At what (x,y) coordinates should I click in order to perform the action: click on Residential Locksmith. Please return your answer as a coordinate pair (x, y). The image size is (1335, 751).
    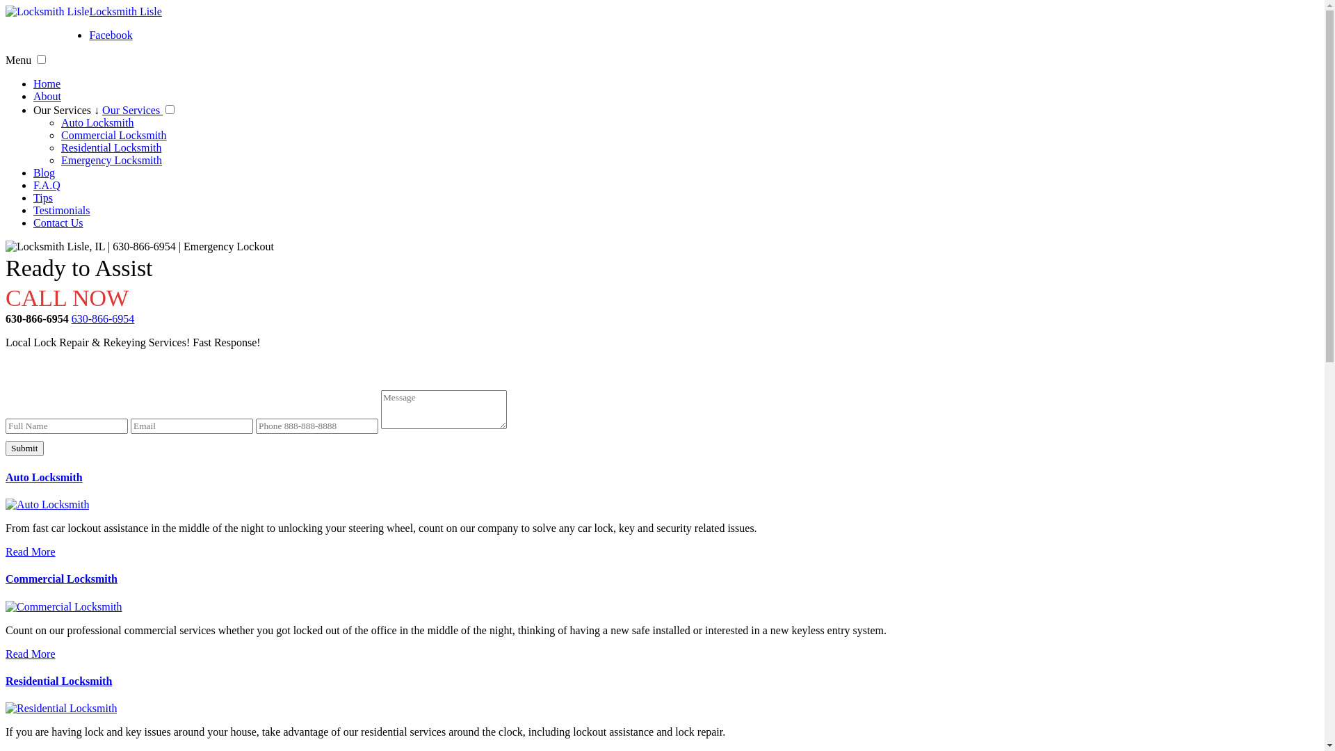
    Looking at the image, I should click on (58, 681).